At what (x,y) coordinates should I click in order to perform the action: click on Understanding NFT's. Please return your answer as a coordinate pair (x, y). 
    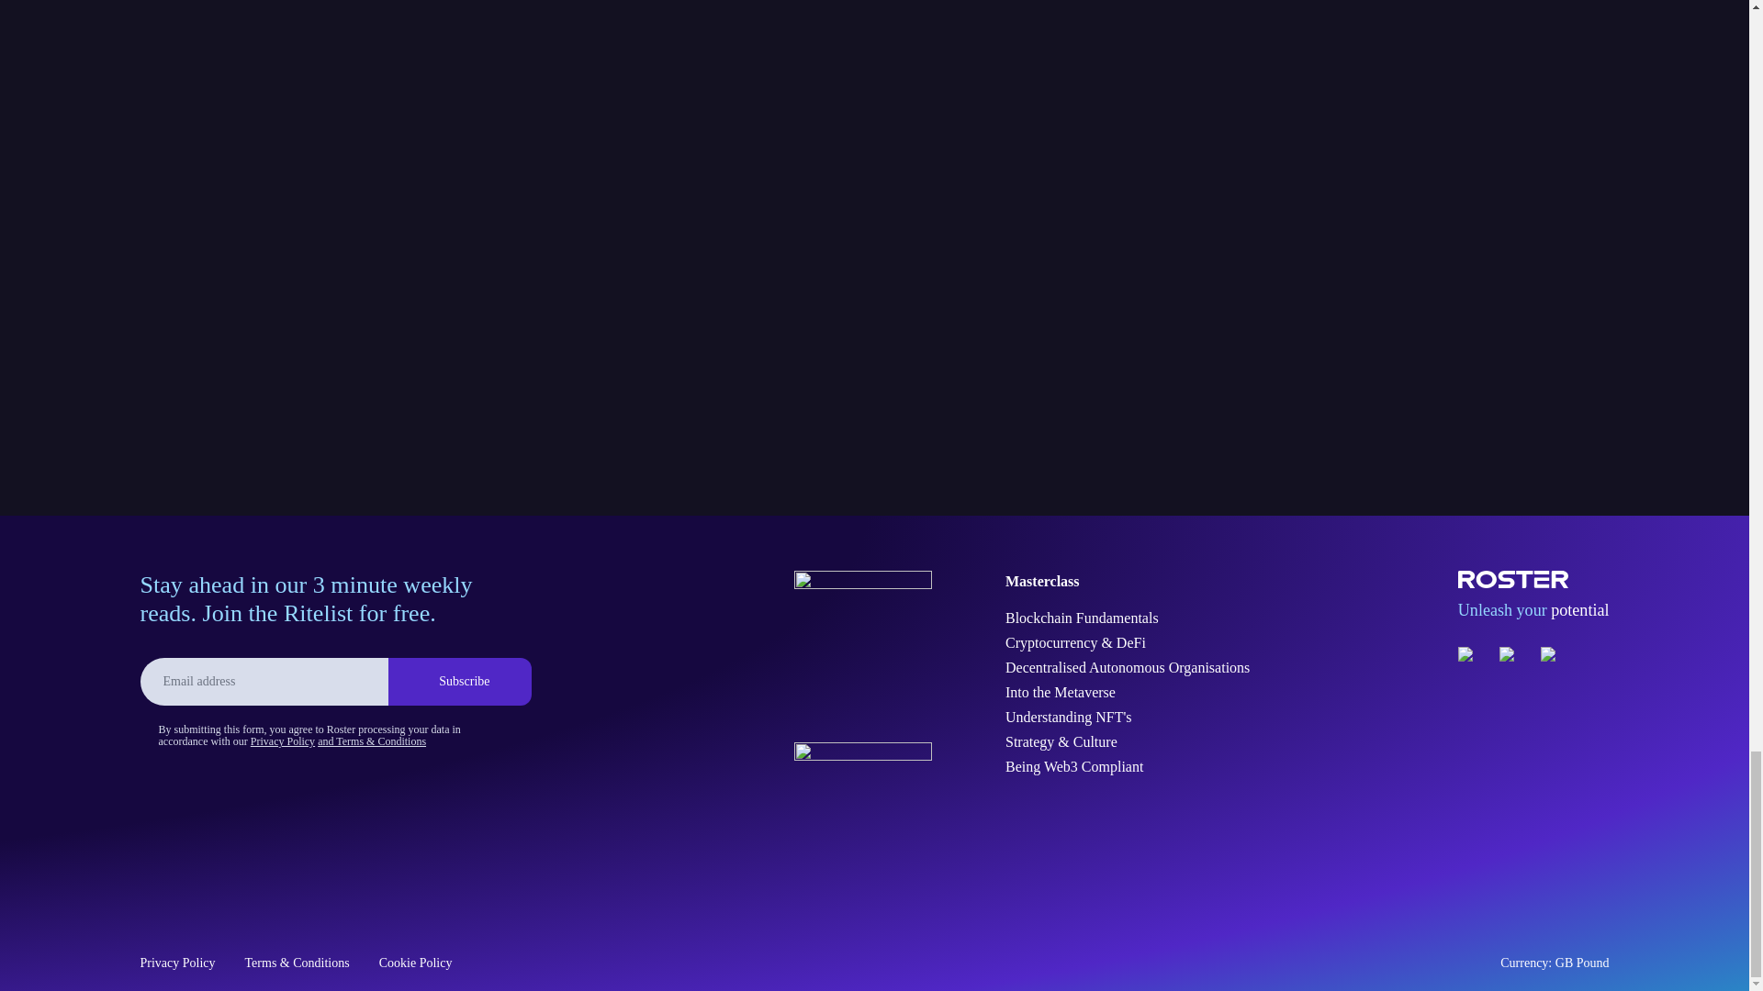
    Looking at the image, I should click on (1128, 718).